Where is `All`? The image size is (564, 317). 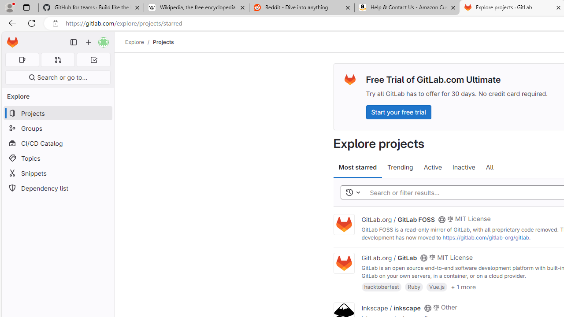
All is located at coordinates (490, 167).